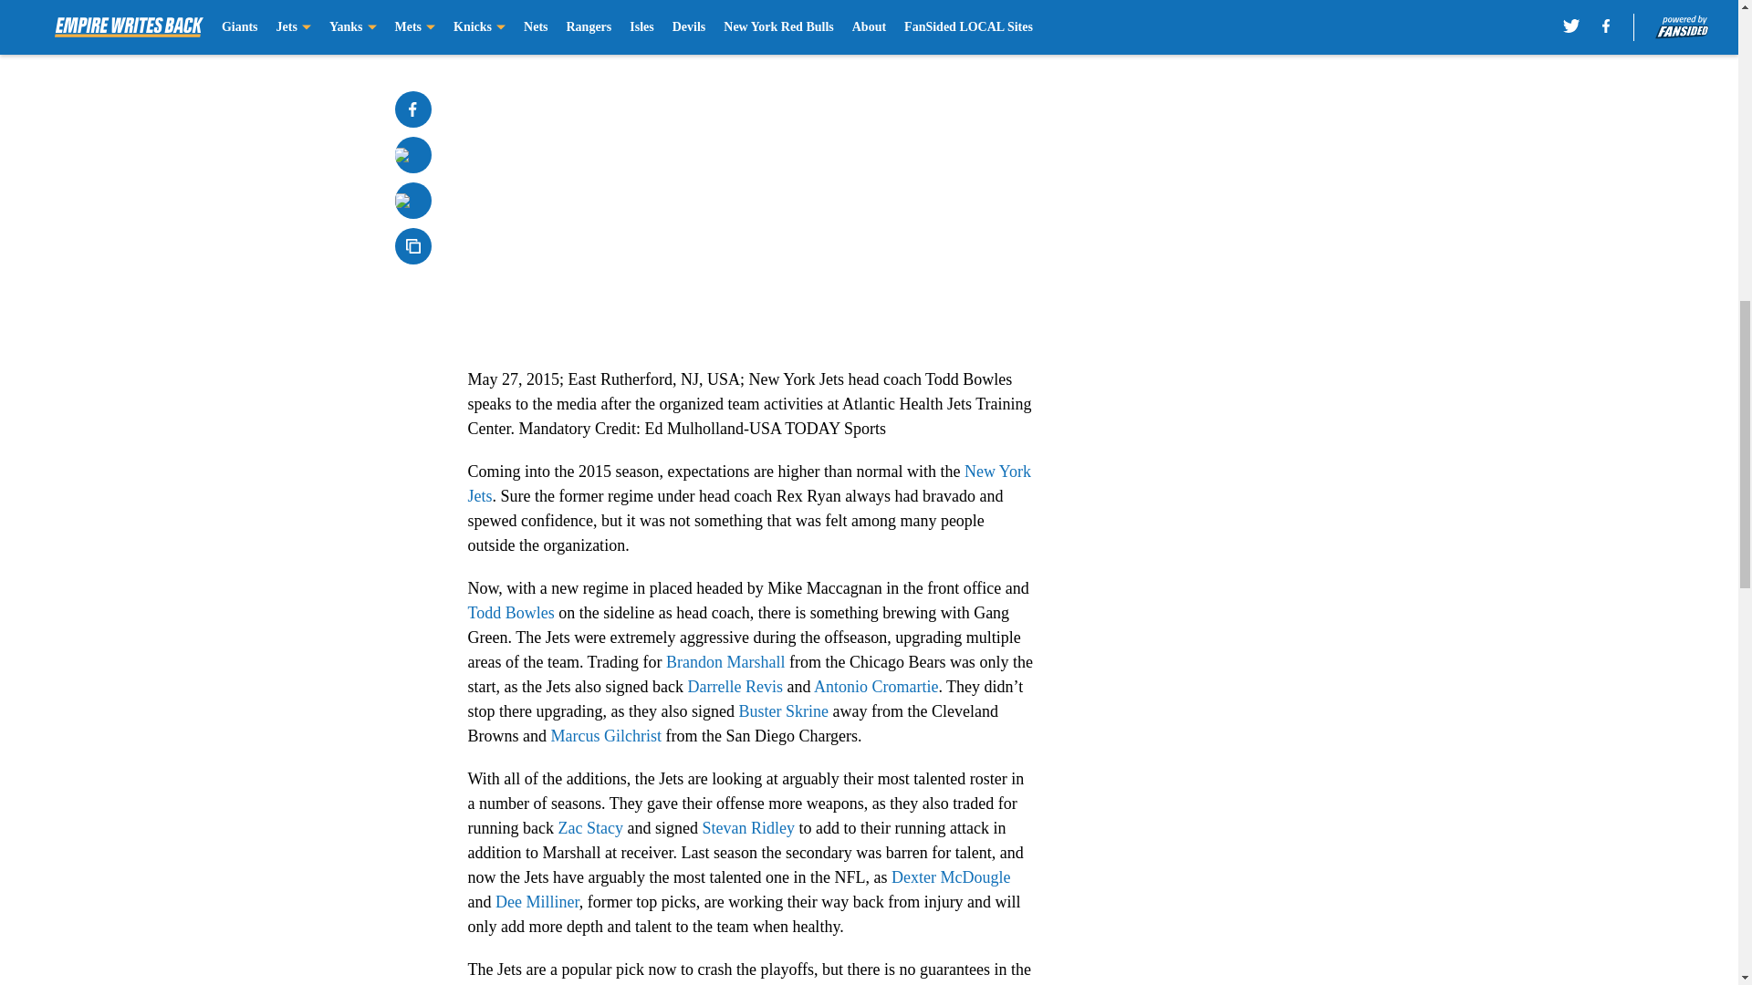 The image size is (1752, 985). I want to click on Darrelle Revis, so click(734, 686).